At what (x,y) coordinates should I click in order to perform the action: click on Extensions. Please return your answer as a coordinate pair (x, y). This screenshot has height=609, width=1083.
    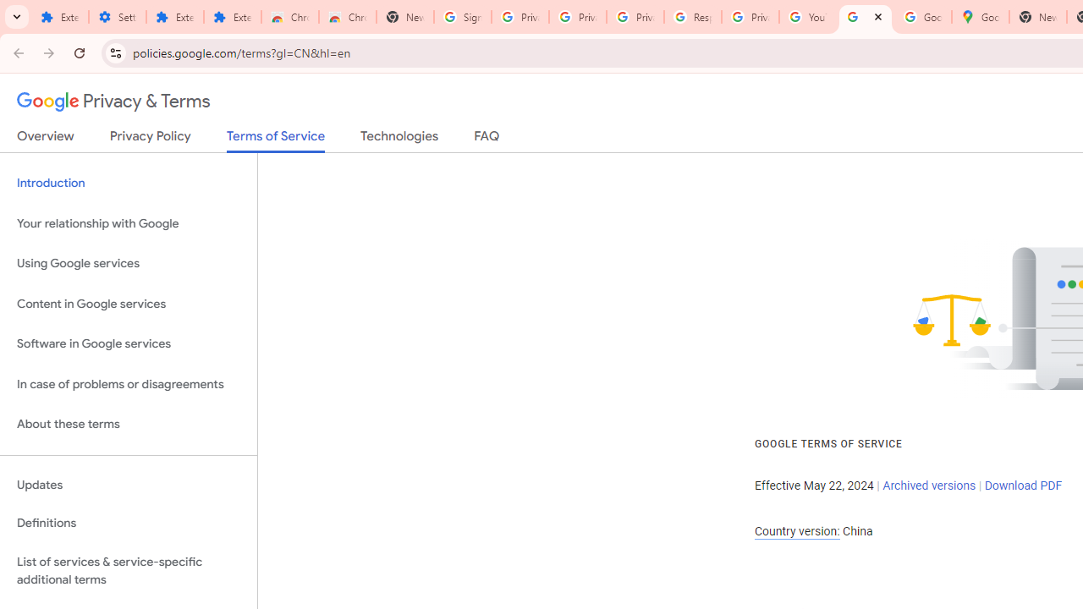
    Looking at the image, I should click on (59, 17).